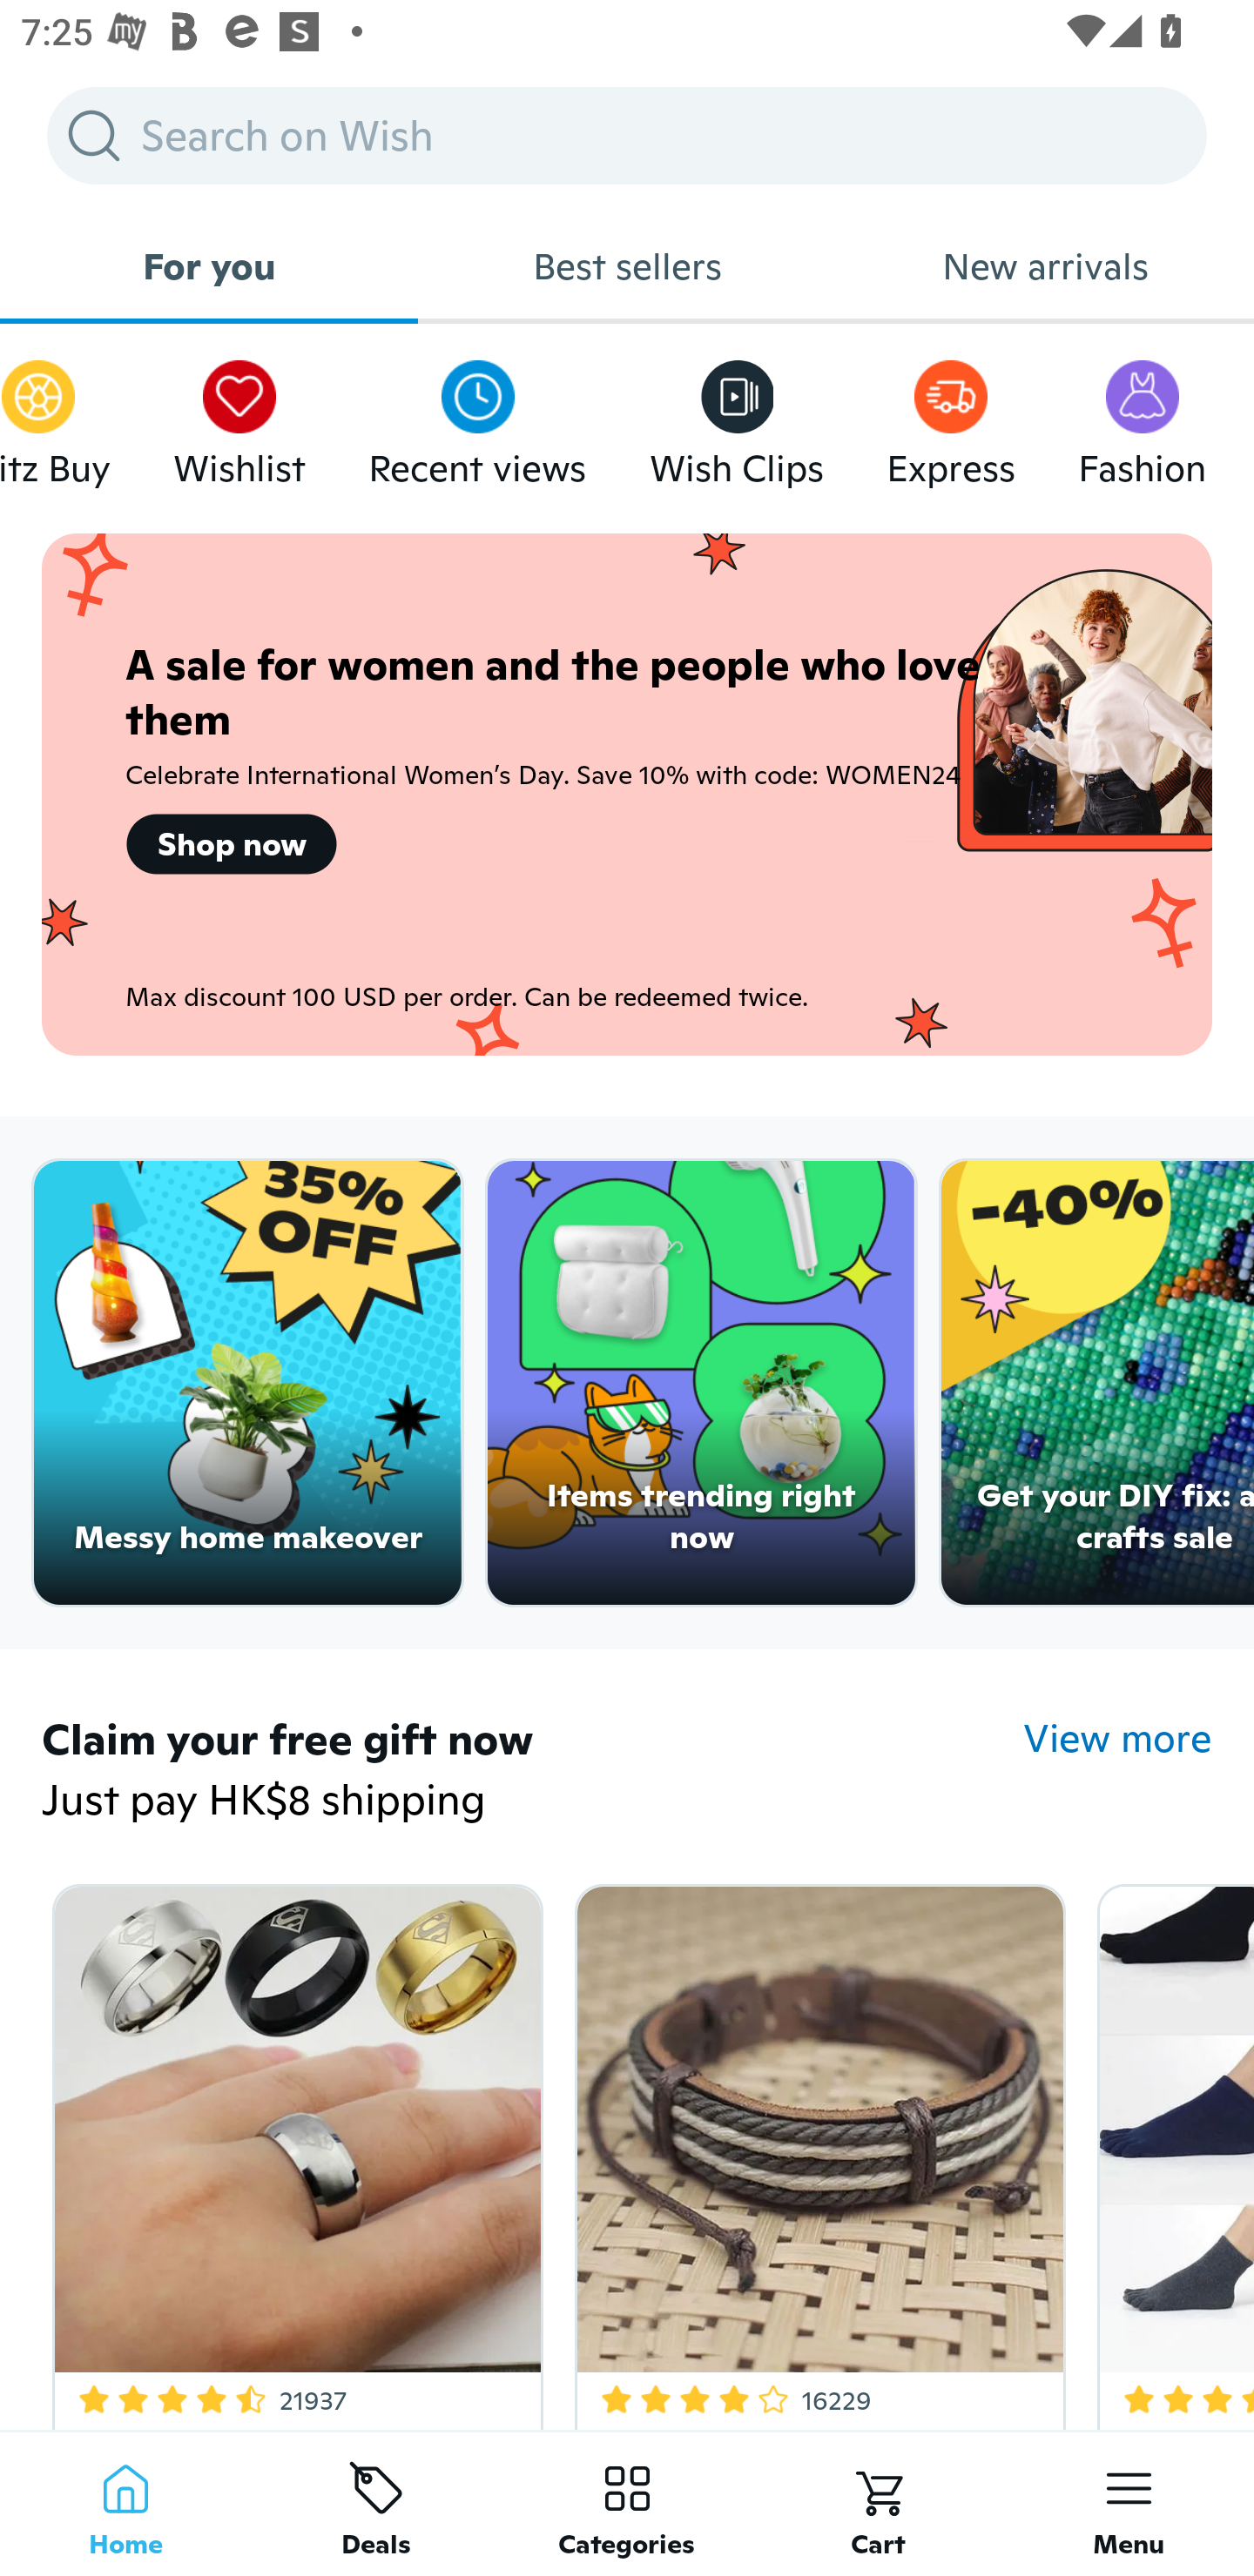 The image size is (1254, 2576). What do you see at coordinates (627, 135) in the screenshot?
I see `Search on Wish` at bounding box center [627, 135].